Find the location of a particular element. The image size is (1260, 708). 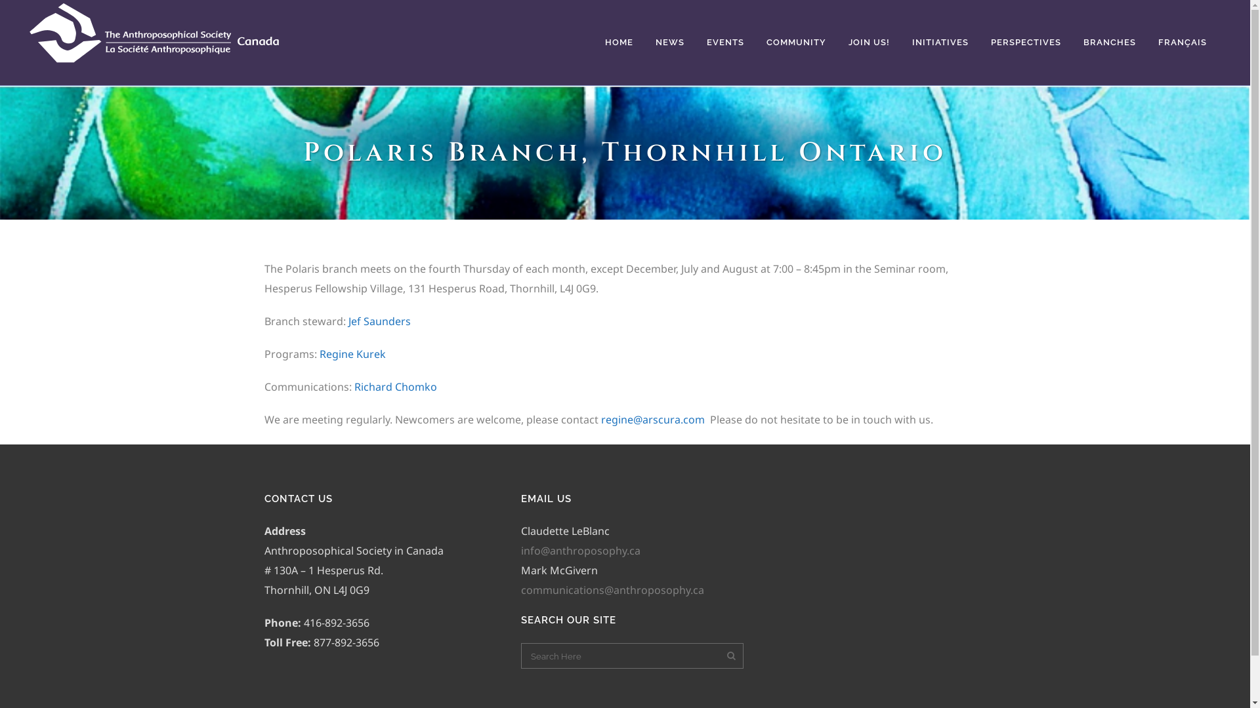

INITIATIVES is located at coordinates (940, 43).